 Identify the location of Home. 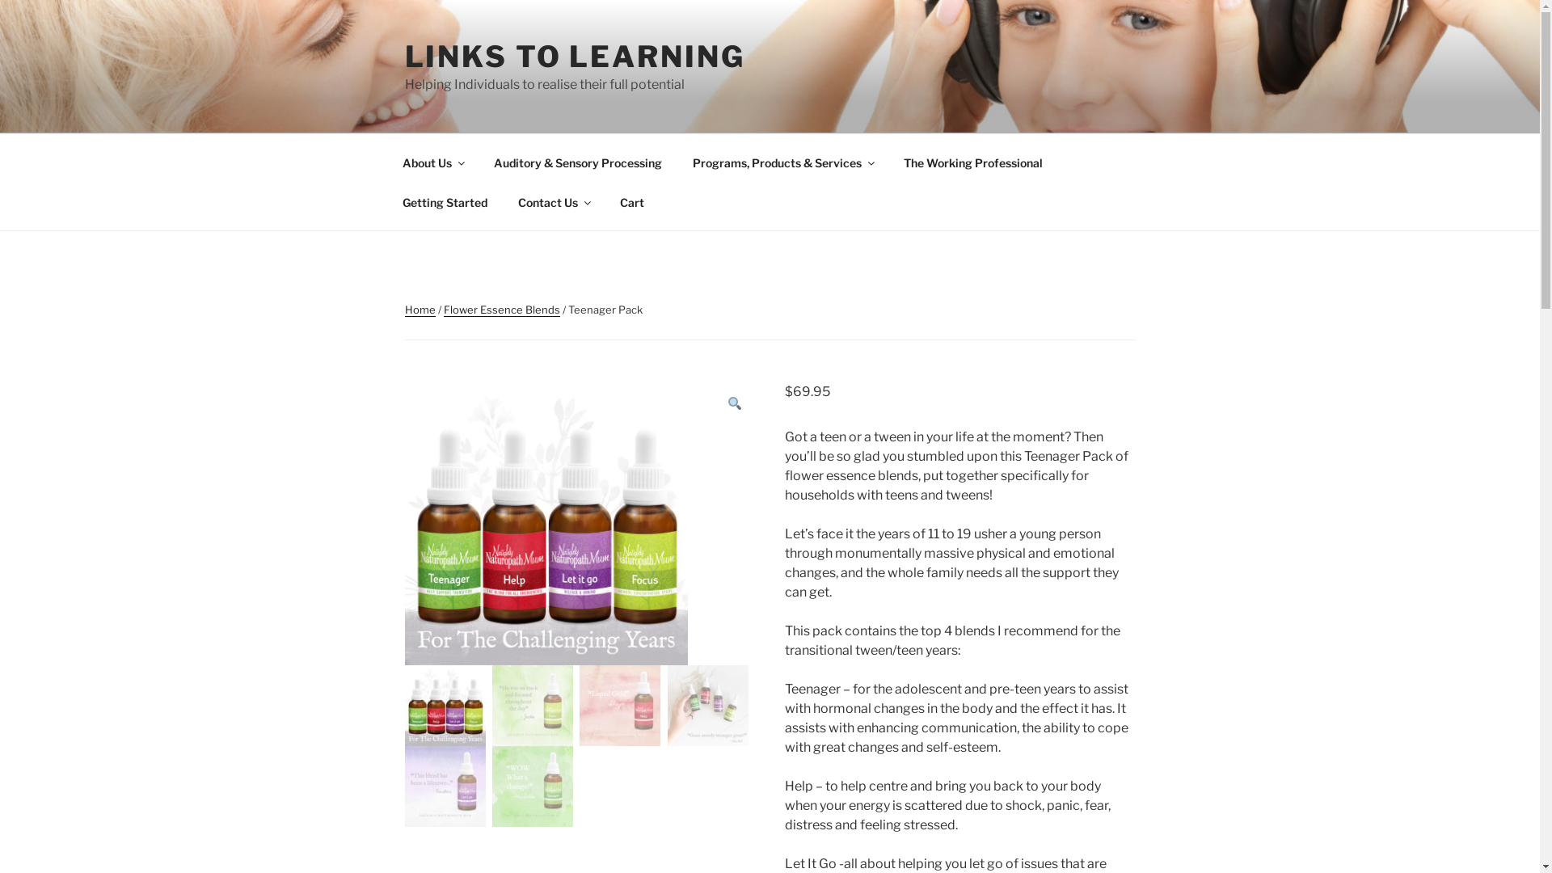
(420, 310).